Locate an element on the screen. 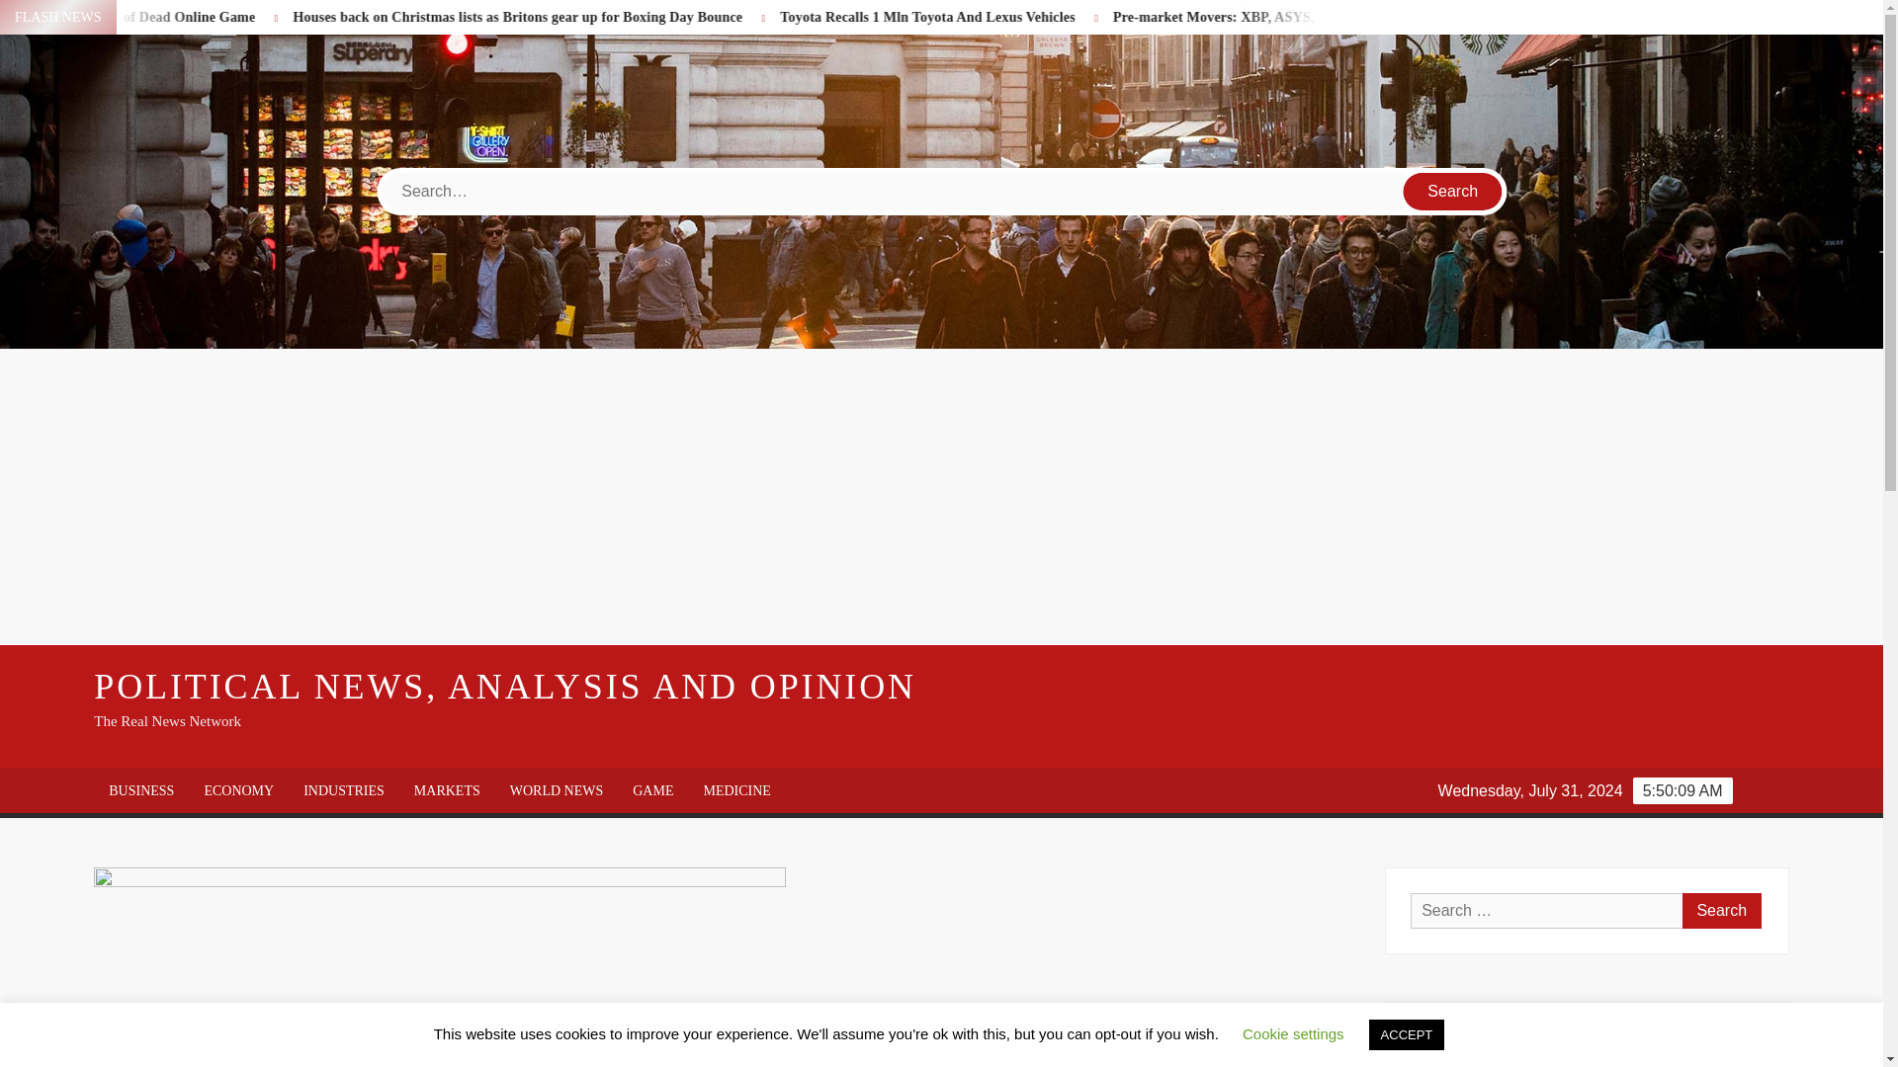  Toyota Recalls 1 Mln Toyota And Lexus Vehicles is located at coordinates (1155, 16).